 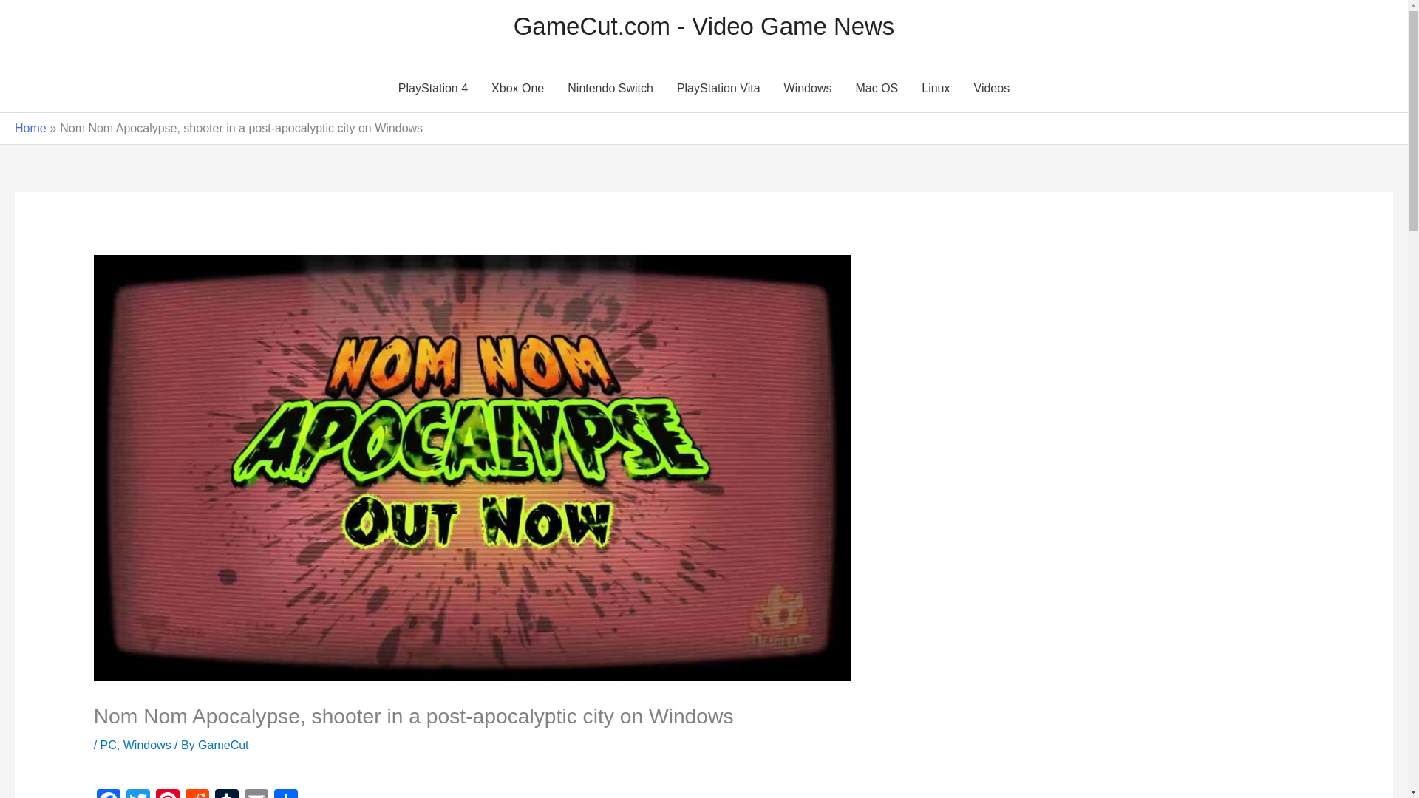 I want to click on Facebook, so click(x=108, y=794).